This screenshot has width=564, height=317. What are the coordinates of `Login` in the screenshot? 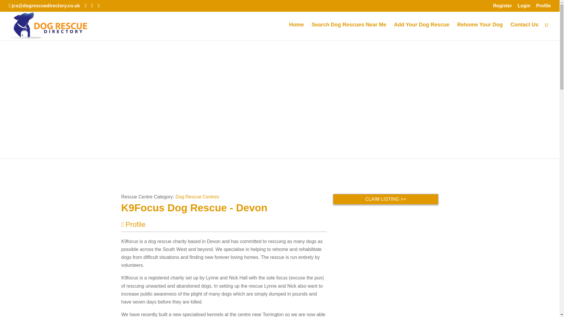 It's located at (524, 7).